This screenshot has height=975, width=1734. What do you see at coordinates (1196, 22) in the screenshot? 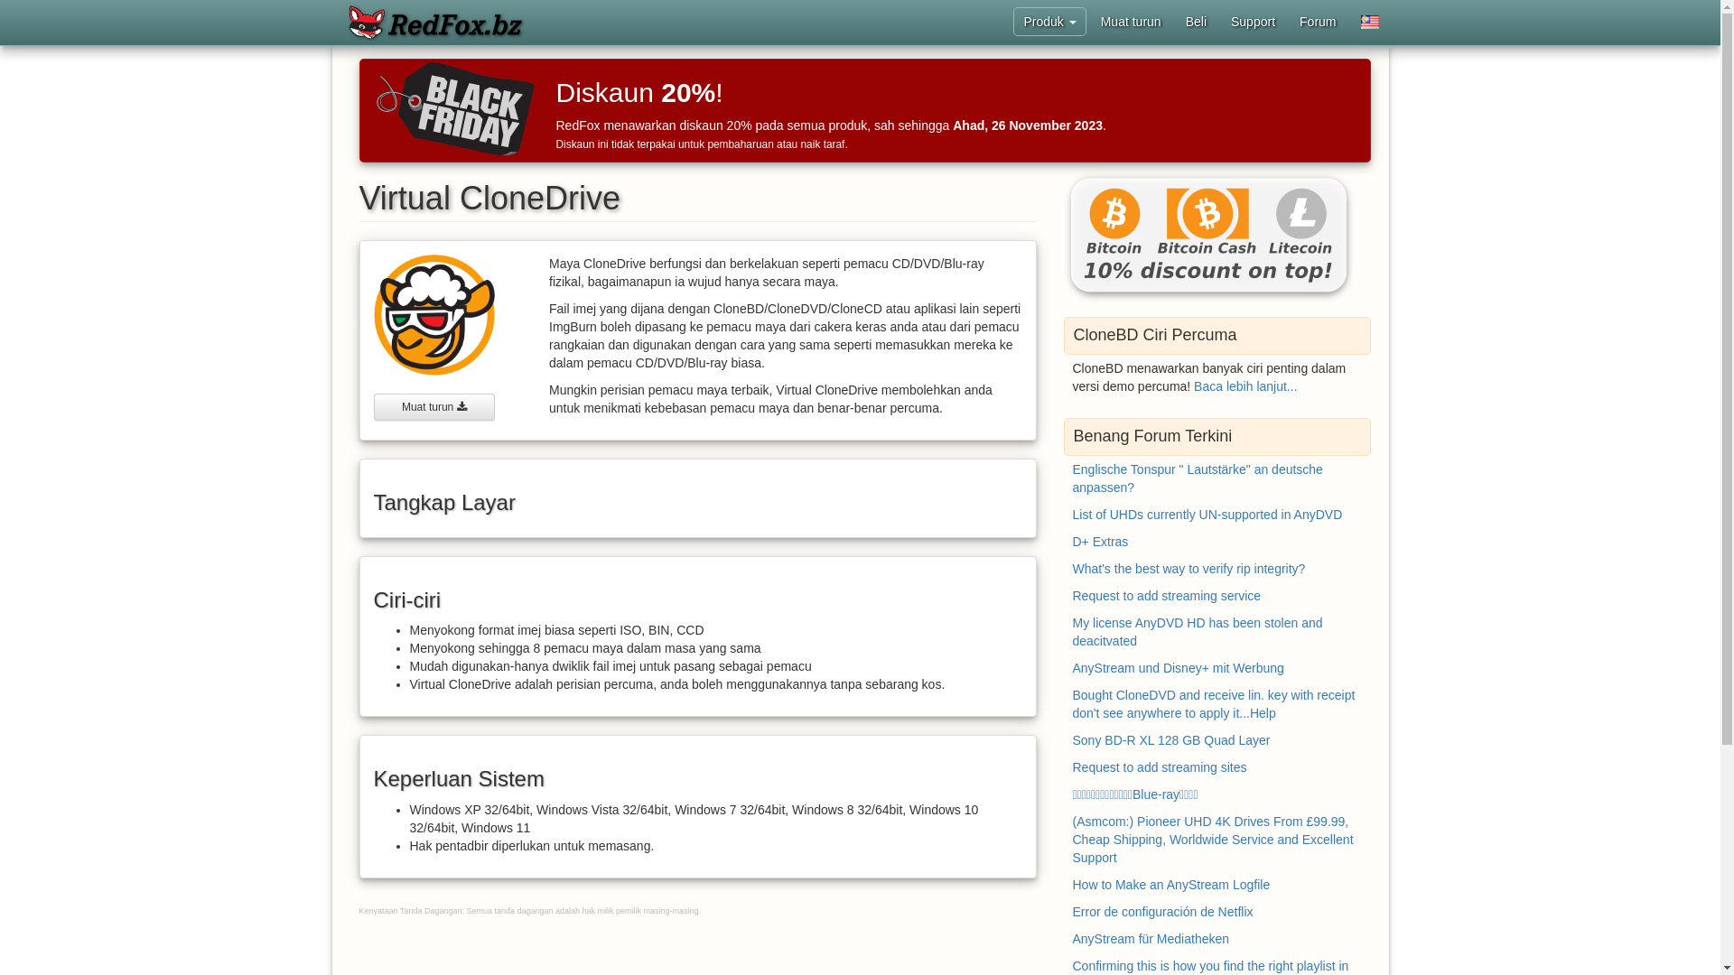
I see `Beli` at bounding box center [1196, 22].